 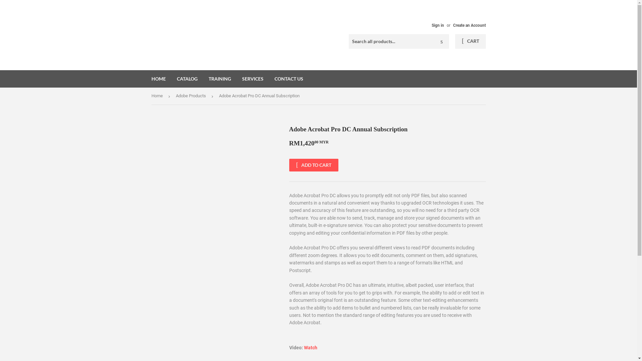 What do you see at coordinates (469, 25) in the screenshot?
I see `Create an Account` at bounding box center [469, 25].